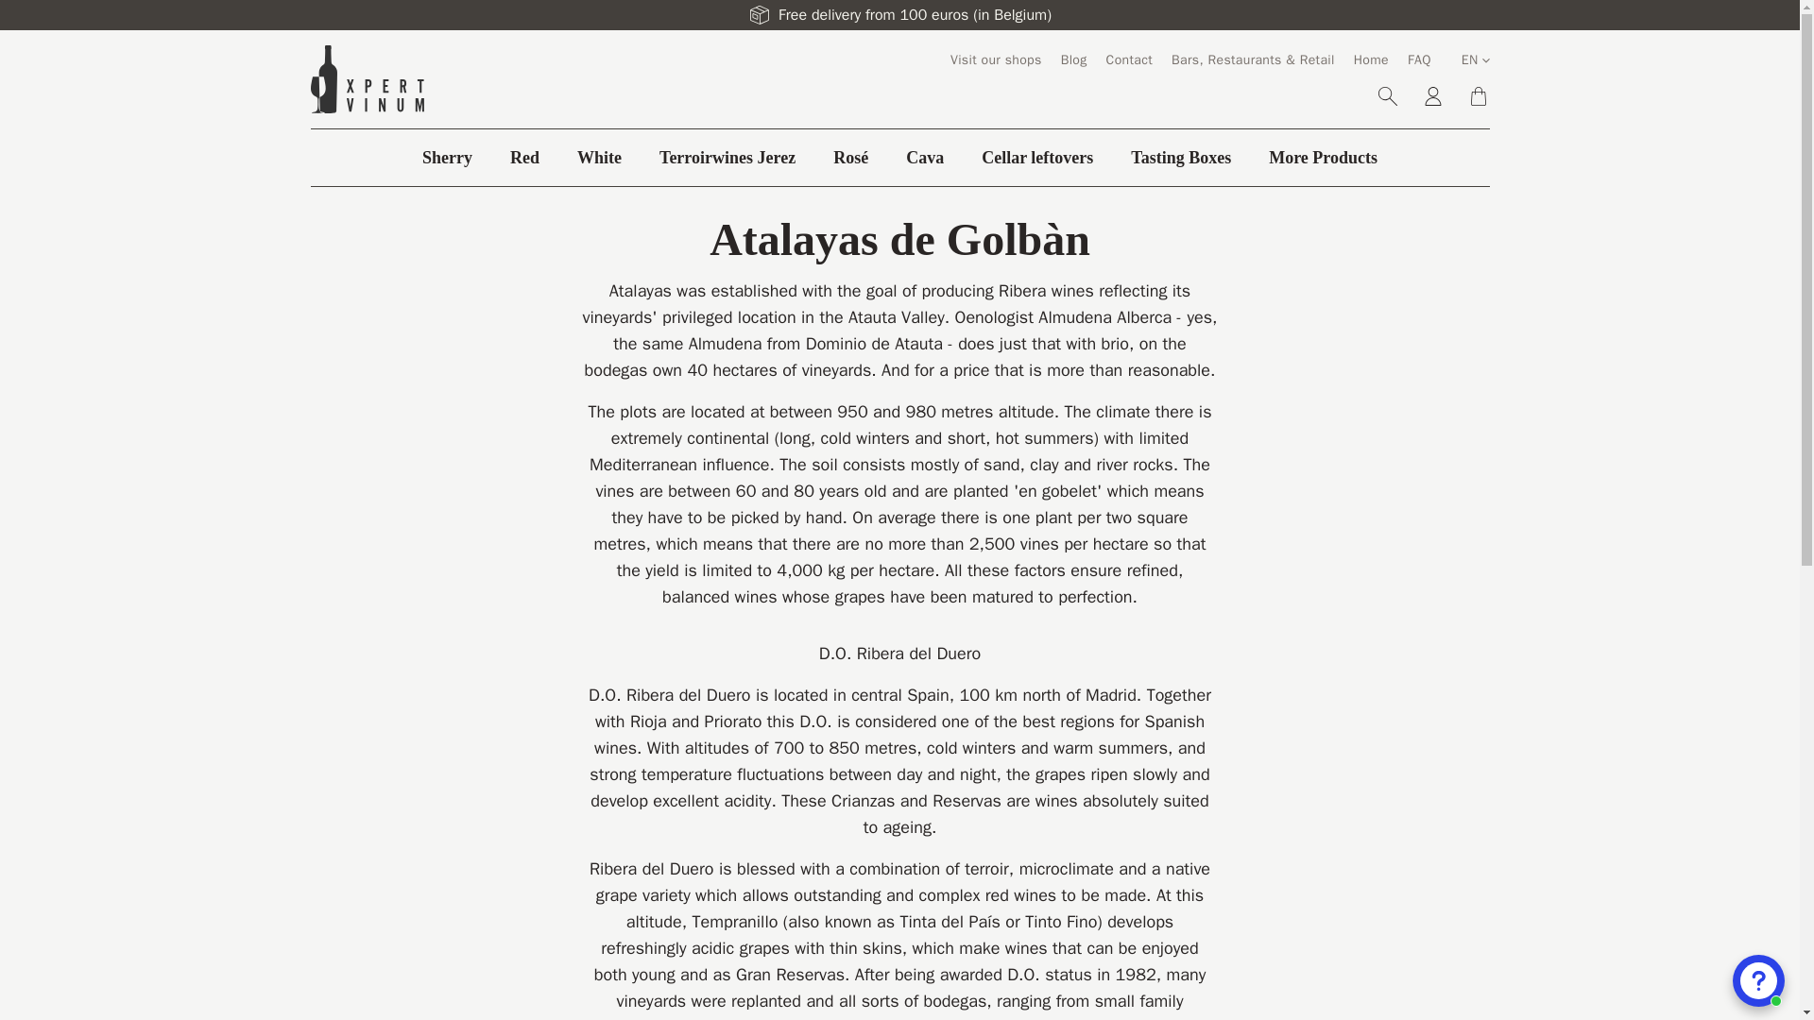  Describe the element at coordinates (1129, 60) in the screenshot. I see `Contact` at that location.